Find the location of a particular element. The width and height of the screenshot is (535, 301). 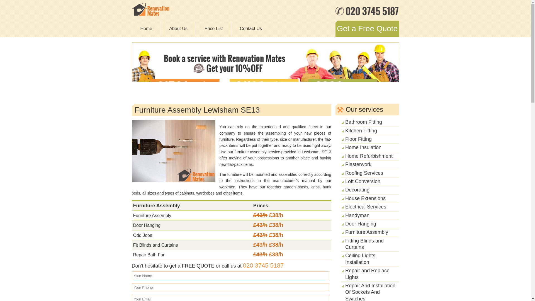

Kitchen Fitting is located at coordinates (361, 131).